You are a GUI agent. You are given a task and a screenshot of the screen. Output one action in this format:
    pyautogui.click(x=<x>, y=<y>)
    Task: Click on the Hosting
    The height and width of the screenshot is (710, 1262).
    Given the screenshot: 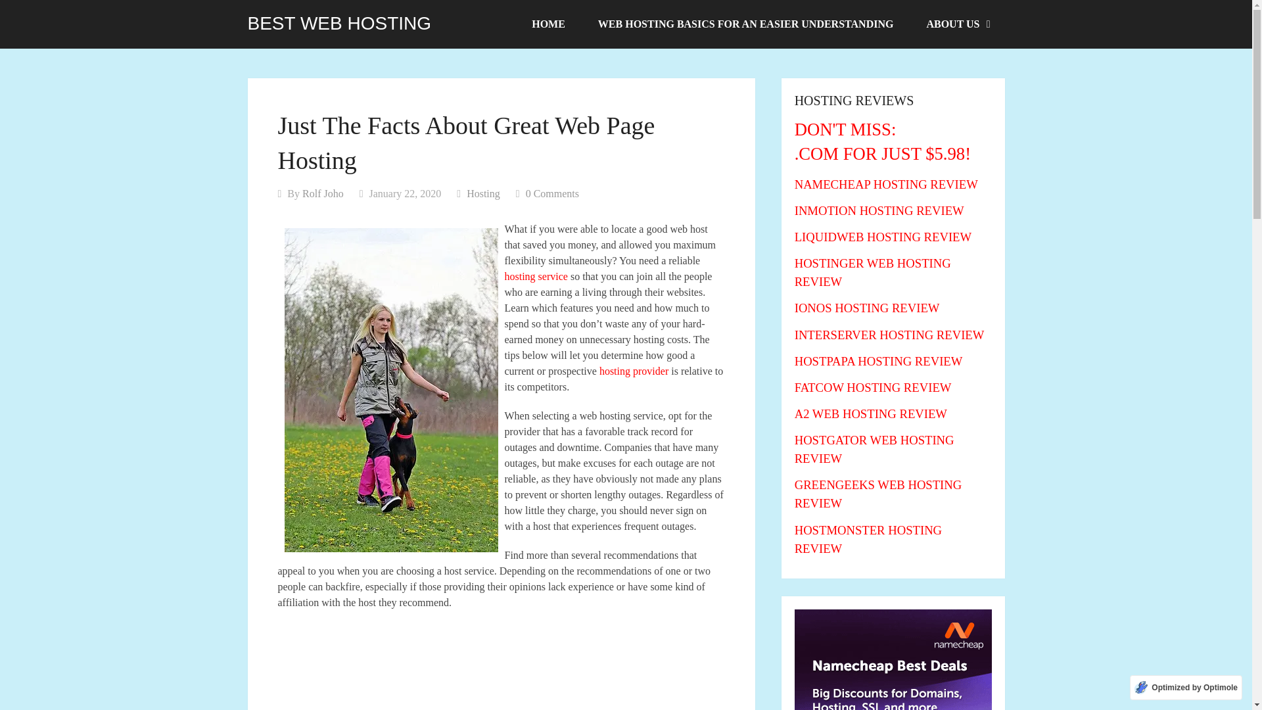 What is the action you would take?
    pyautogui.click(x=483, y=193)
    